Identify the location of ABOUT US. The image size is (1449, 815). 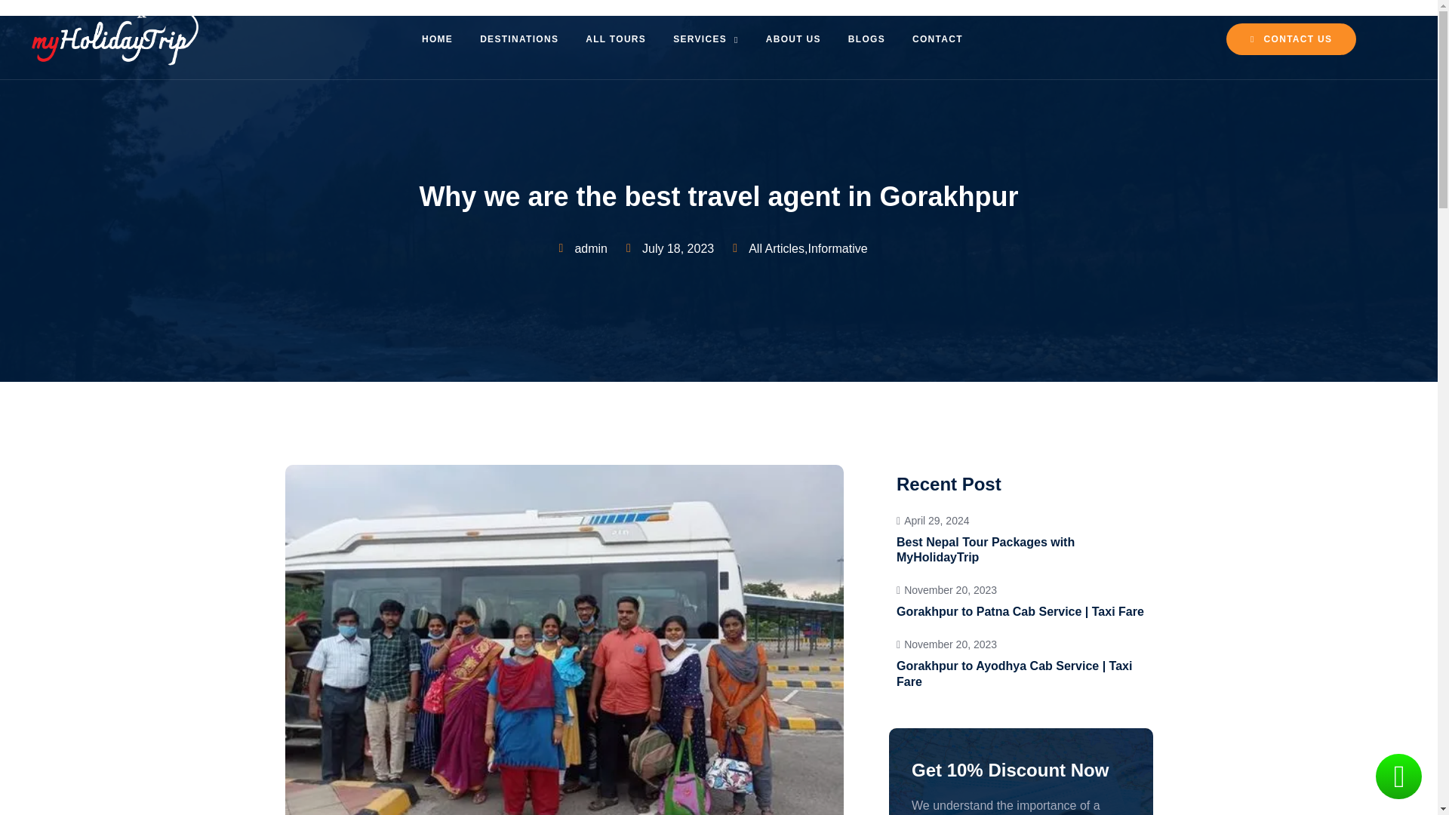
(438, 38).